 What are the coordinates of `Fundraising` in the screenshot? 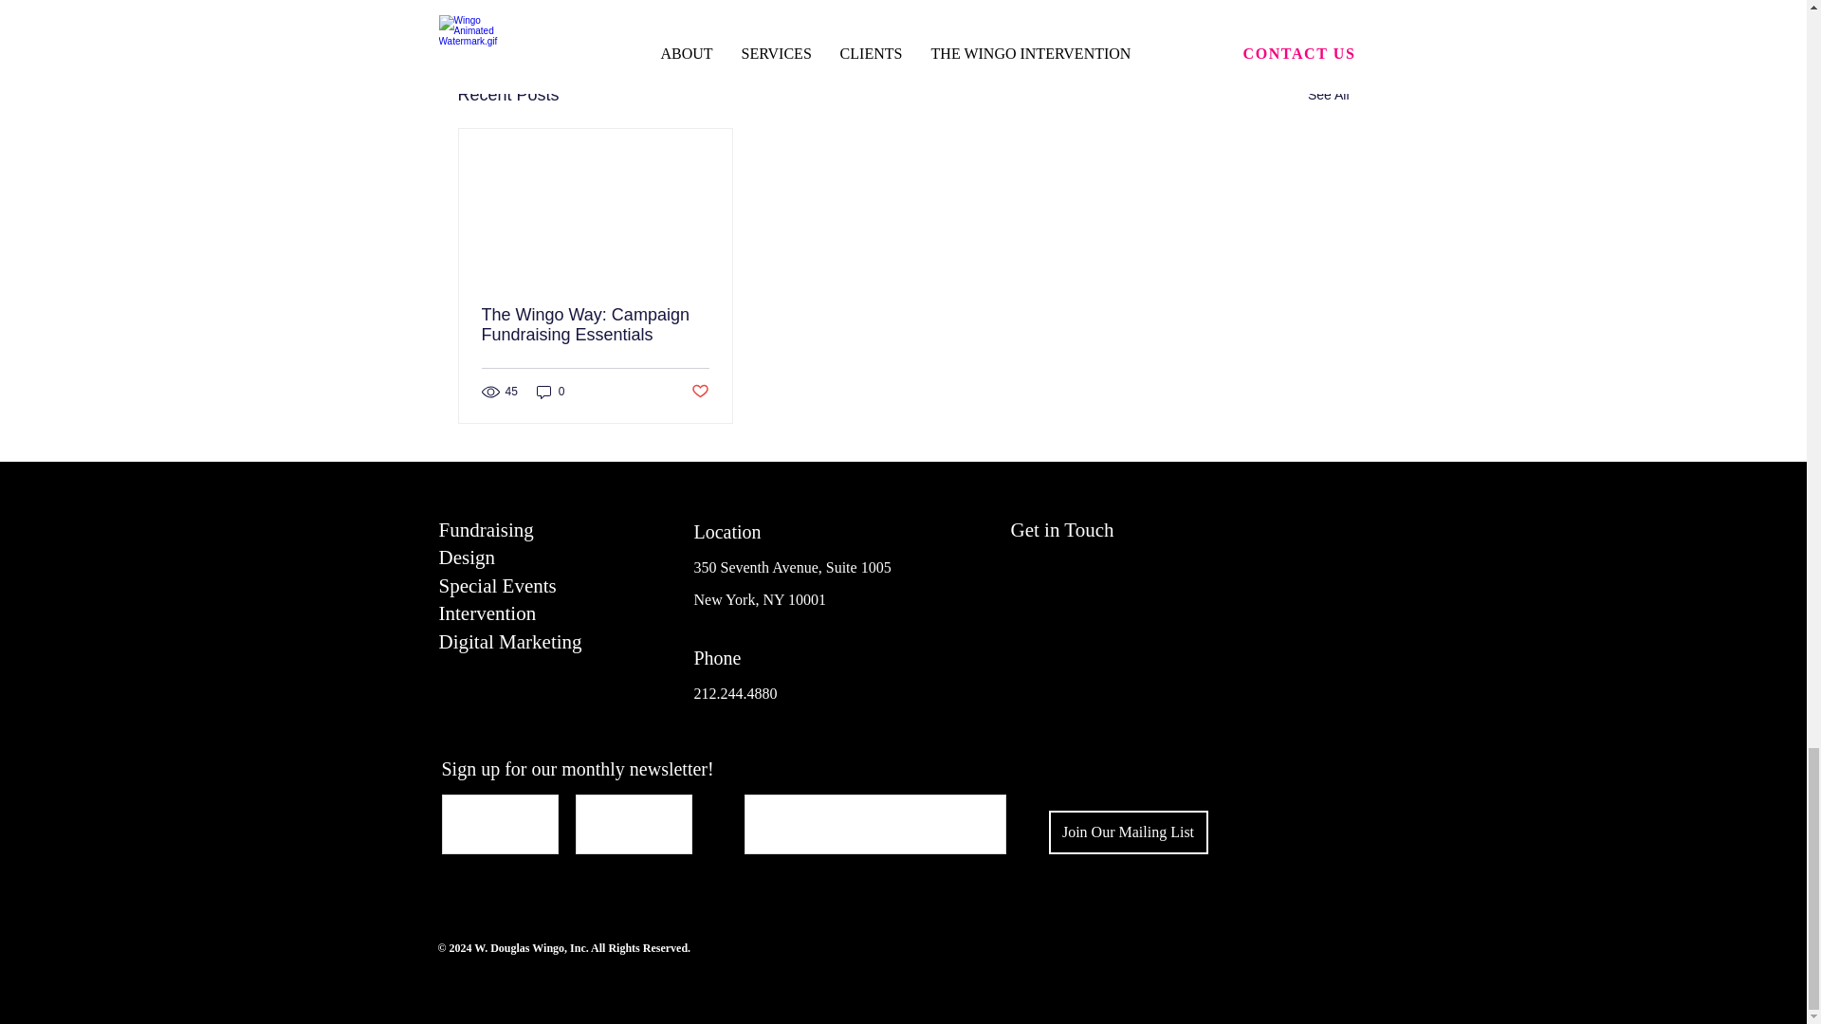 It's located at (486, 529).